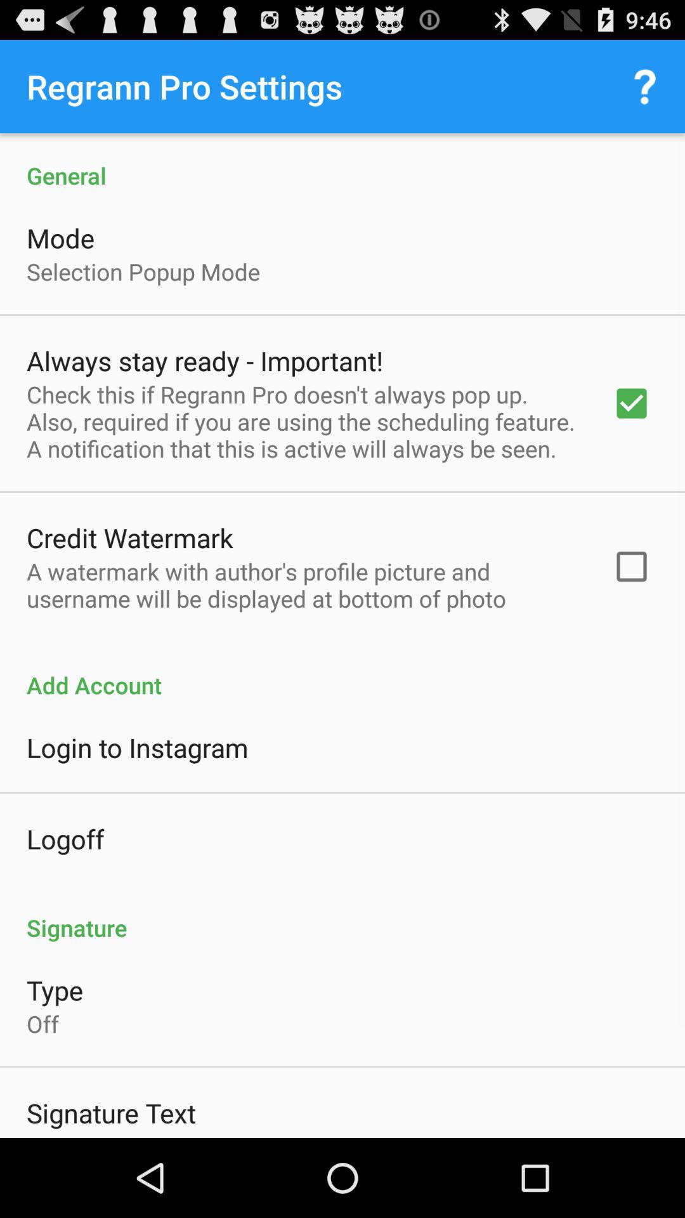  Describe the element at coordinates (342, 162) in the screenshot. I see `scroll until general` at that location.